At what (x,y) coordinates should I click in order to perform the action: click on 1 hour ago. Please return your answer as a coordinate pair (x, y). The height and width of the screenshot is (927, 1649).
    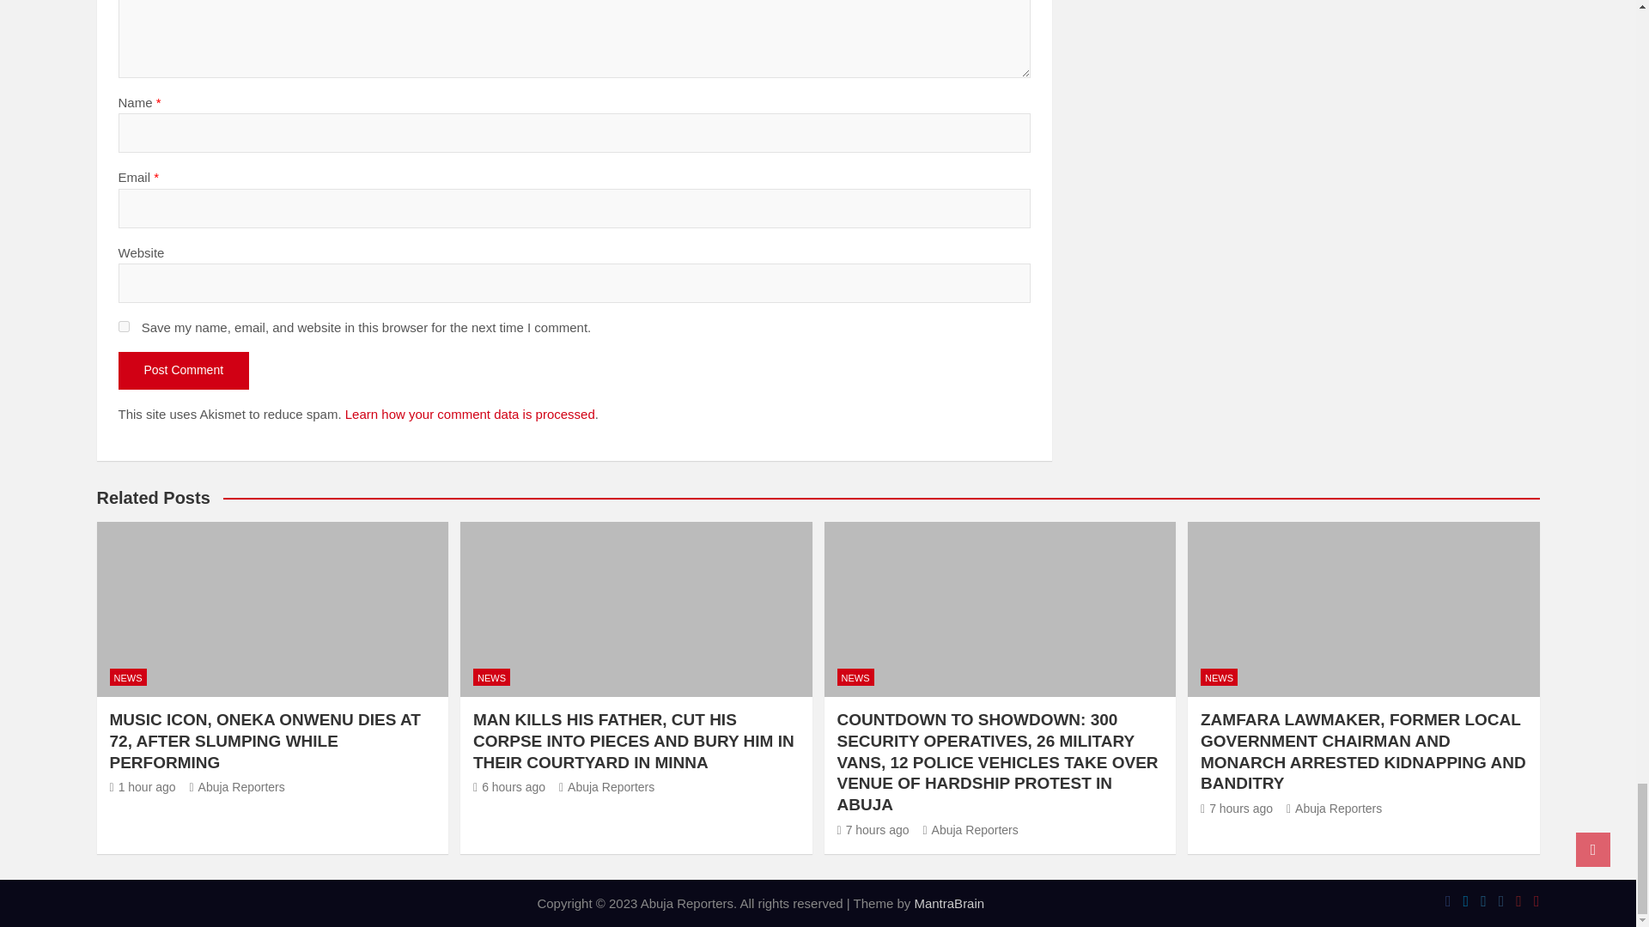
    Looking at the image, I should click on (143, 786).